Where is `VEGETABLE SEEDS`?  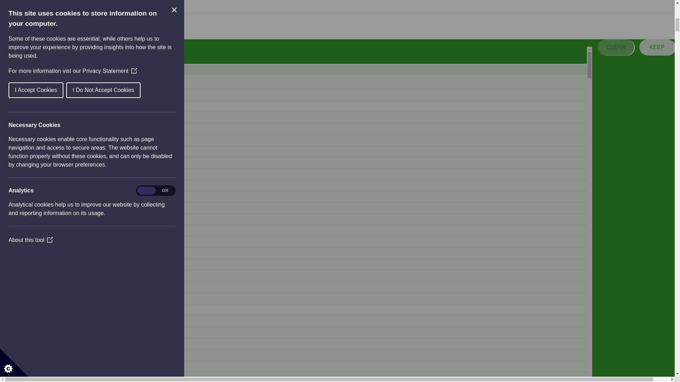
VEGETABLE SEEDS is located at coordinates (300, 58).